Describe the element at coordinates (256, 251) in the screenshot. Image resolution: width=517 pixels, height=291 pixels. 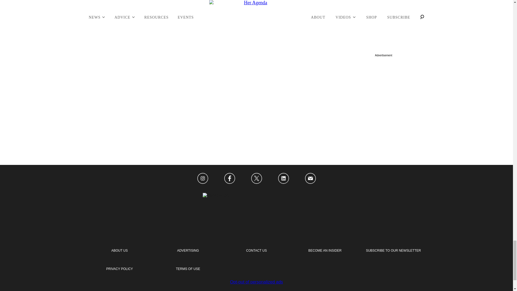
I see `Contact Us` at that location.